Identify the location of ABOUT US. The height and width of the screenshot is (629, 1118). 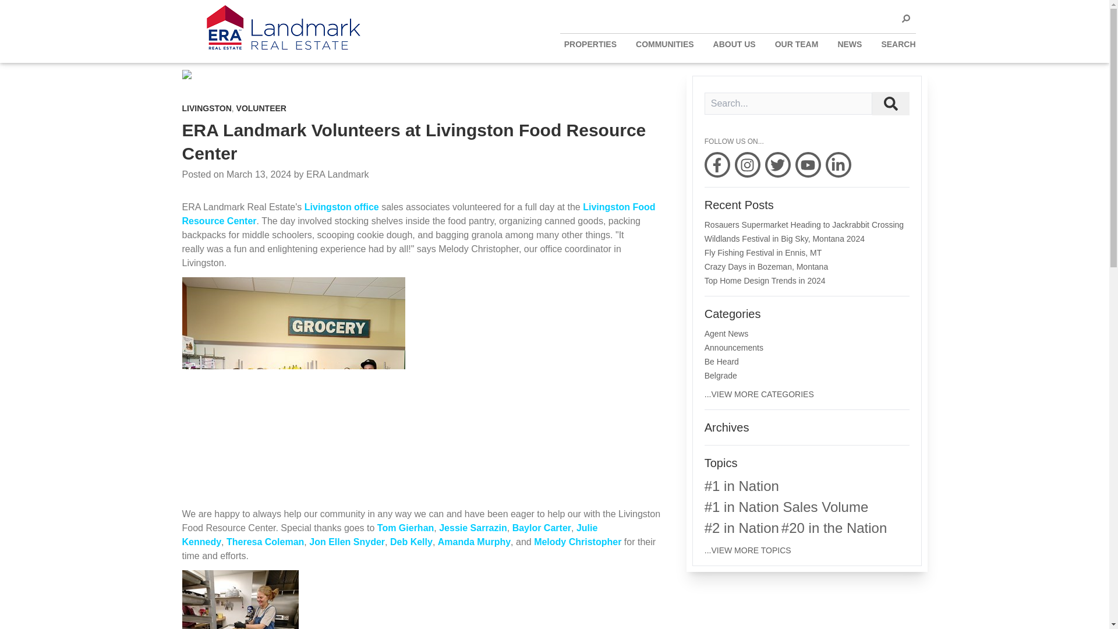
(734, 44).